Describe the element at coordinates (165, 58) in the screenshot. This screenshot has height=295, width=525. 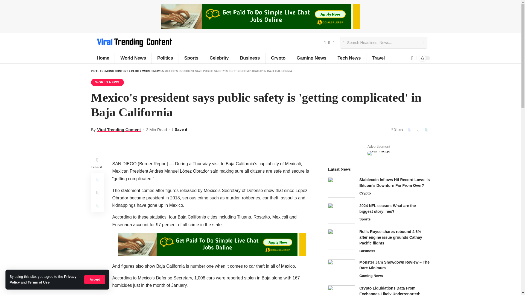
I see `Politics` at that location.